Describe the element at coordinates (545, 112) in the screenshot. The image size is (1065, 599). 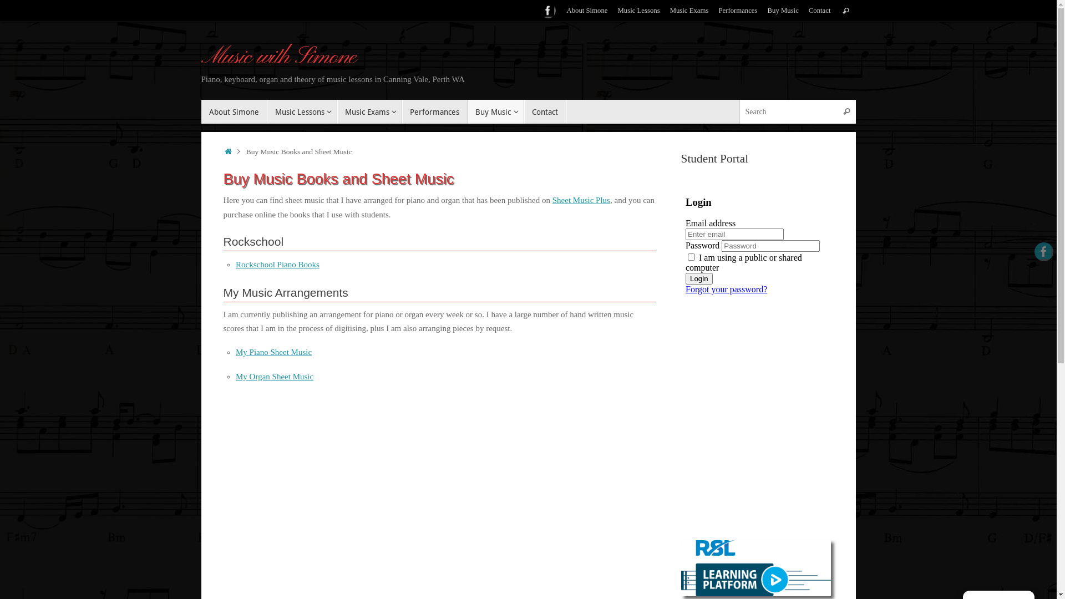
I see `Contact` at that location.